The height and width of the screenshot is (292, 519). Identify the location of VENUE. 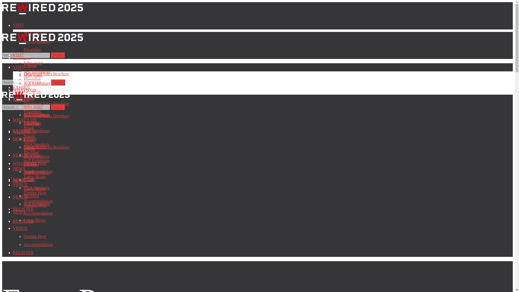
(20, 185).